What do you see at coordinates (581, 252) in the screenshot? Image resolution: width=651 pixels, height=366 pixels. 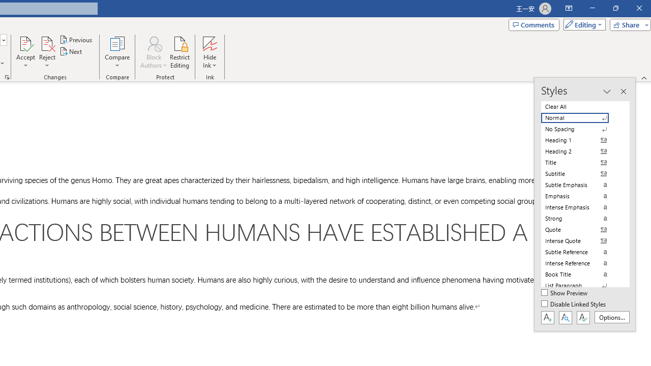 I see `Subtle Reference` at bounding box center [581, 252].